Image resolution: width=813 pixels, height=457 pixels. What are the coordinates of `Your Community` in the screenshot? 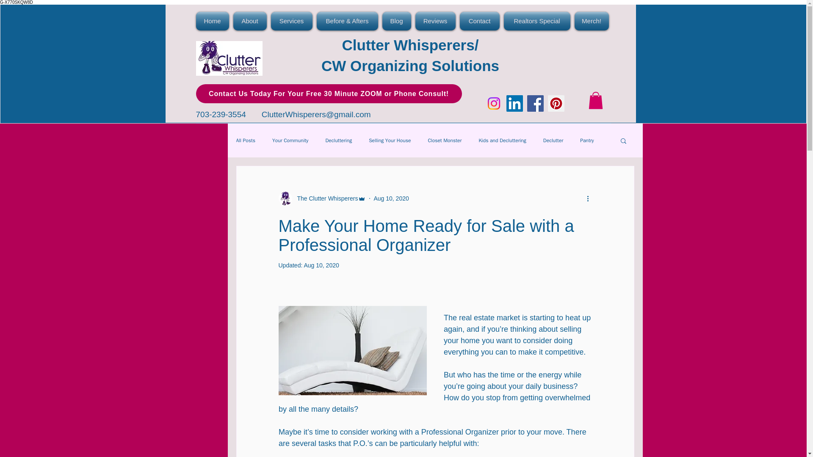 It's located at (290, 140).